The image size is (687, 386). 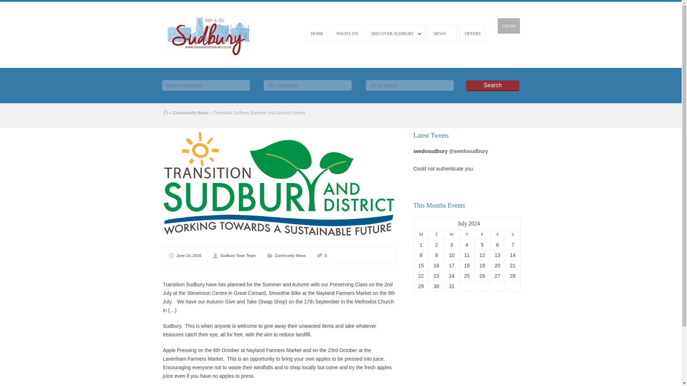 What do you see at coordinates (513, 234) in the screenshot?
I see `Sunday` at bounding box center [513, 234].